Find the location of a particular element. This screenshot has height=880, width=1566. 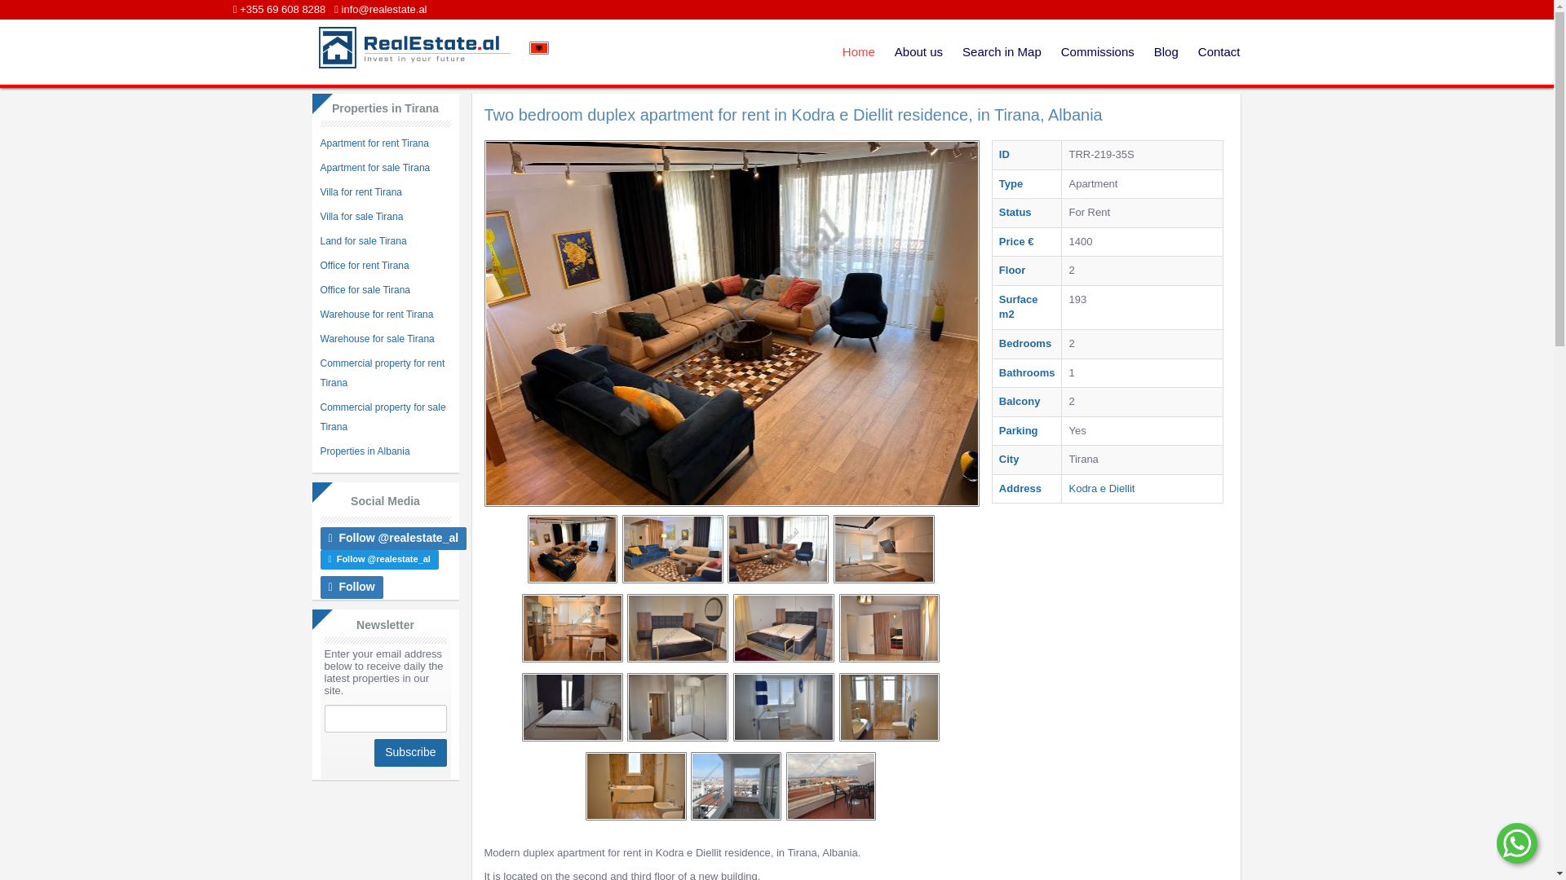

Image is located at coordinates (677, 707).